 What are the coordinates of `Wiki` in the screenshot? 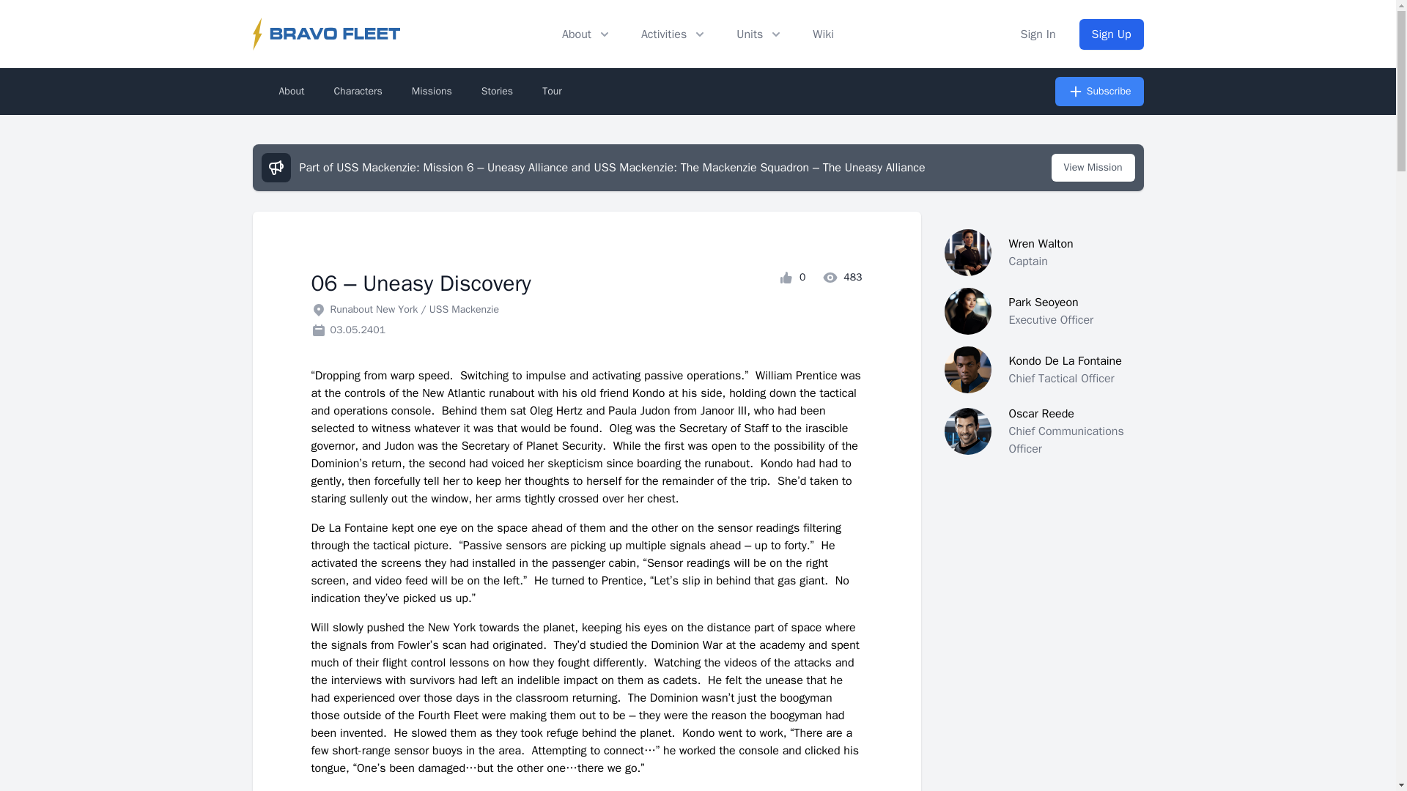 It's located at (824, 34).